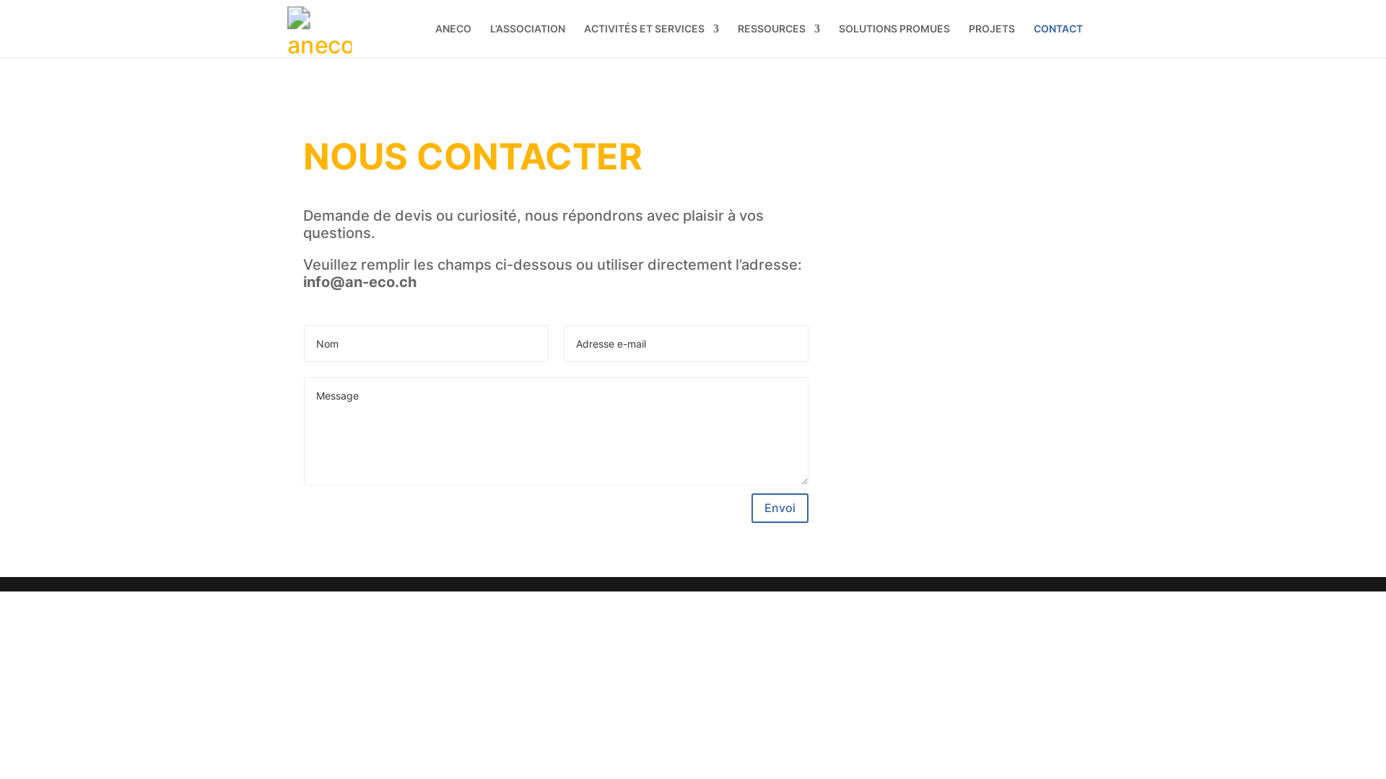 Image resolution: width=1386 pixels, height=779 pixels. Describe the element at coordinates (992, 40) in the screenshot. I see `PROJETS` at that location.